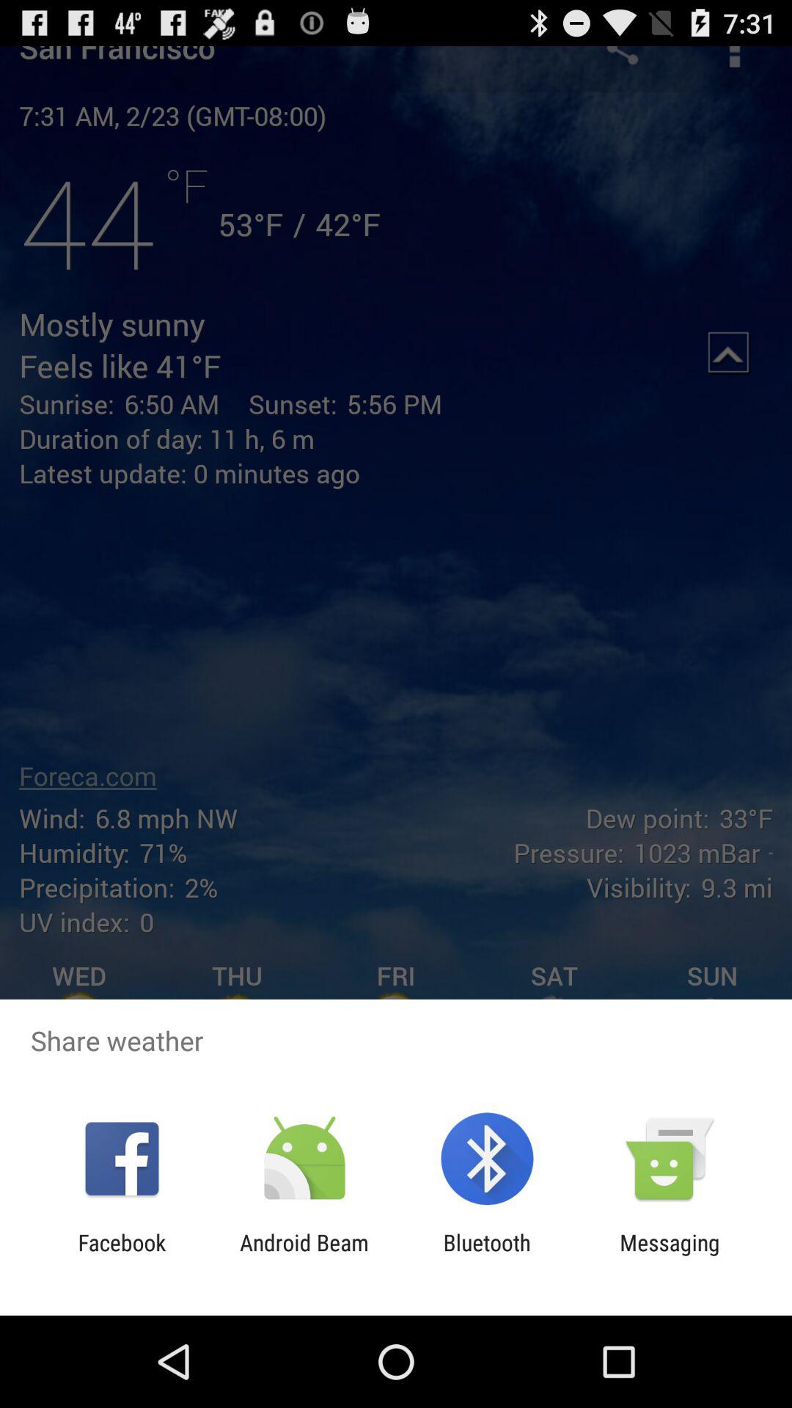 Image resolution: width=792 pixels, height=1408 pixels. I want to click on turn on item next to the messaging, so click(487, 1255).